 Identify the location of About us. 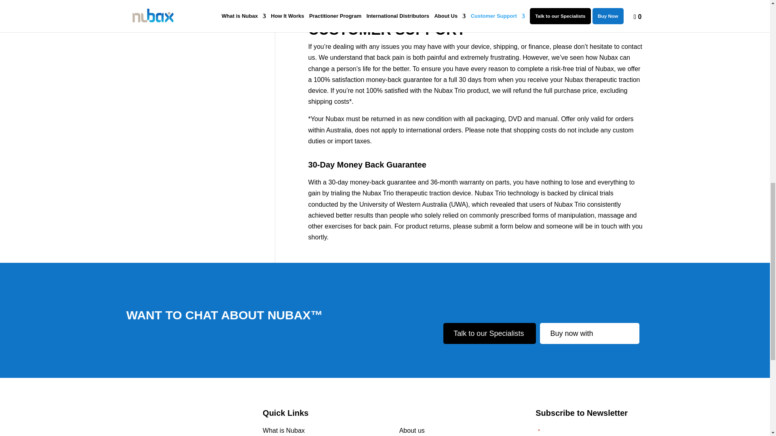
(412, 430).